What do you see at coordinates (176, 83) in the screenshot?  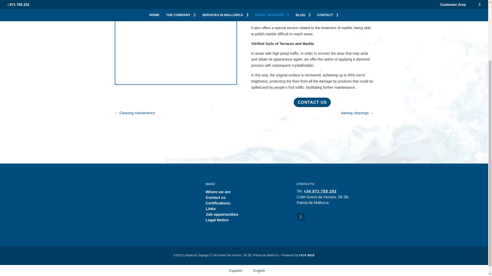 I see `LIMPIEZAS-SAYAGO-VITRIFICADO DE SUELOS-3` at bounding box center [176, 83].